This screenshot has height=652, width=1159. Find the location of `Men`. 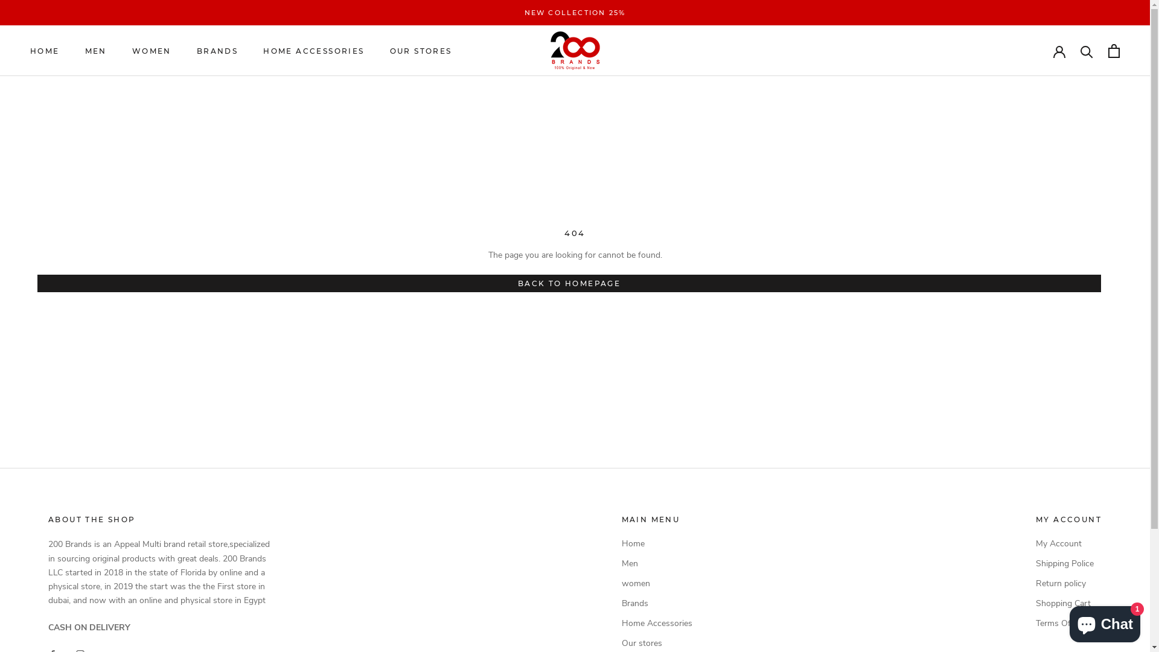

Men is located at coordinates (657, 564).